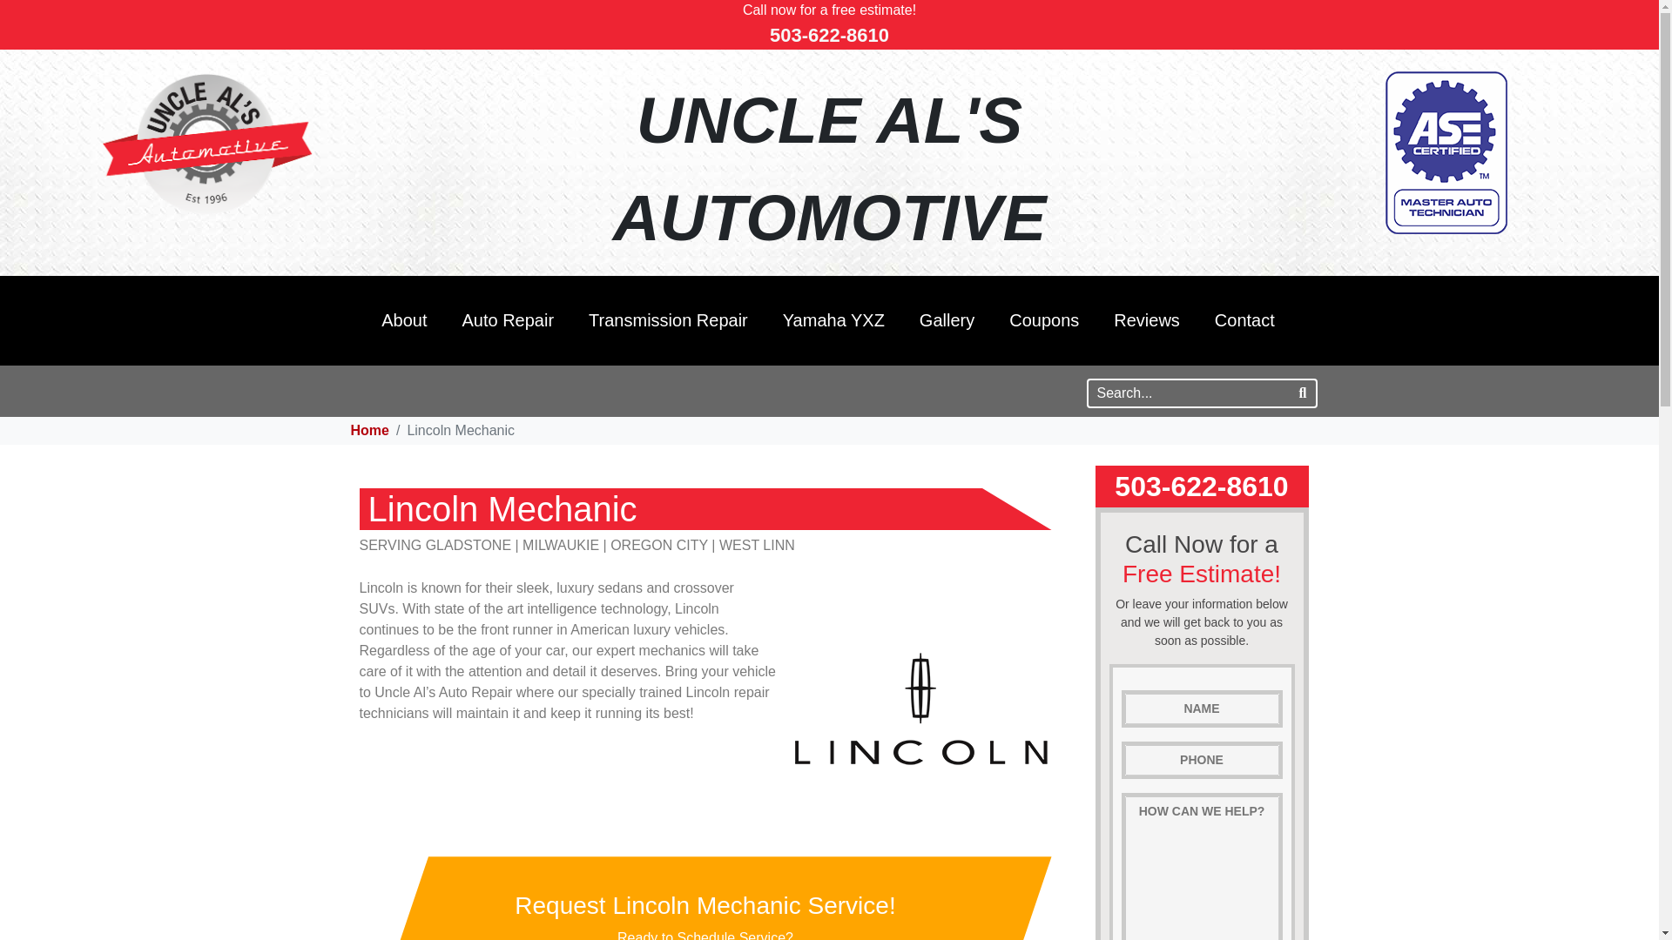  Describe the element at coordinates (1201, 486) in the screenshot. I see `503-622-8610` at that location.